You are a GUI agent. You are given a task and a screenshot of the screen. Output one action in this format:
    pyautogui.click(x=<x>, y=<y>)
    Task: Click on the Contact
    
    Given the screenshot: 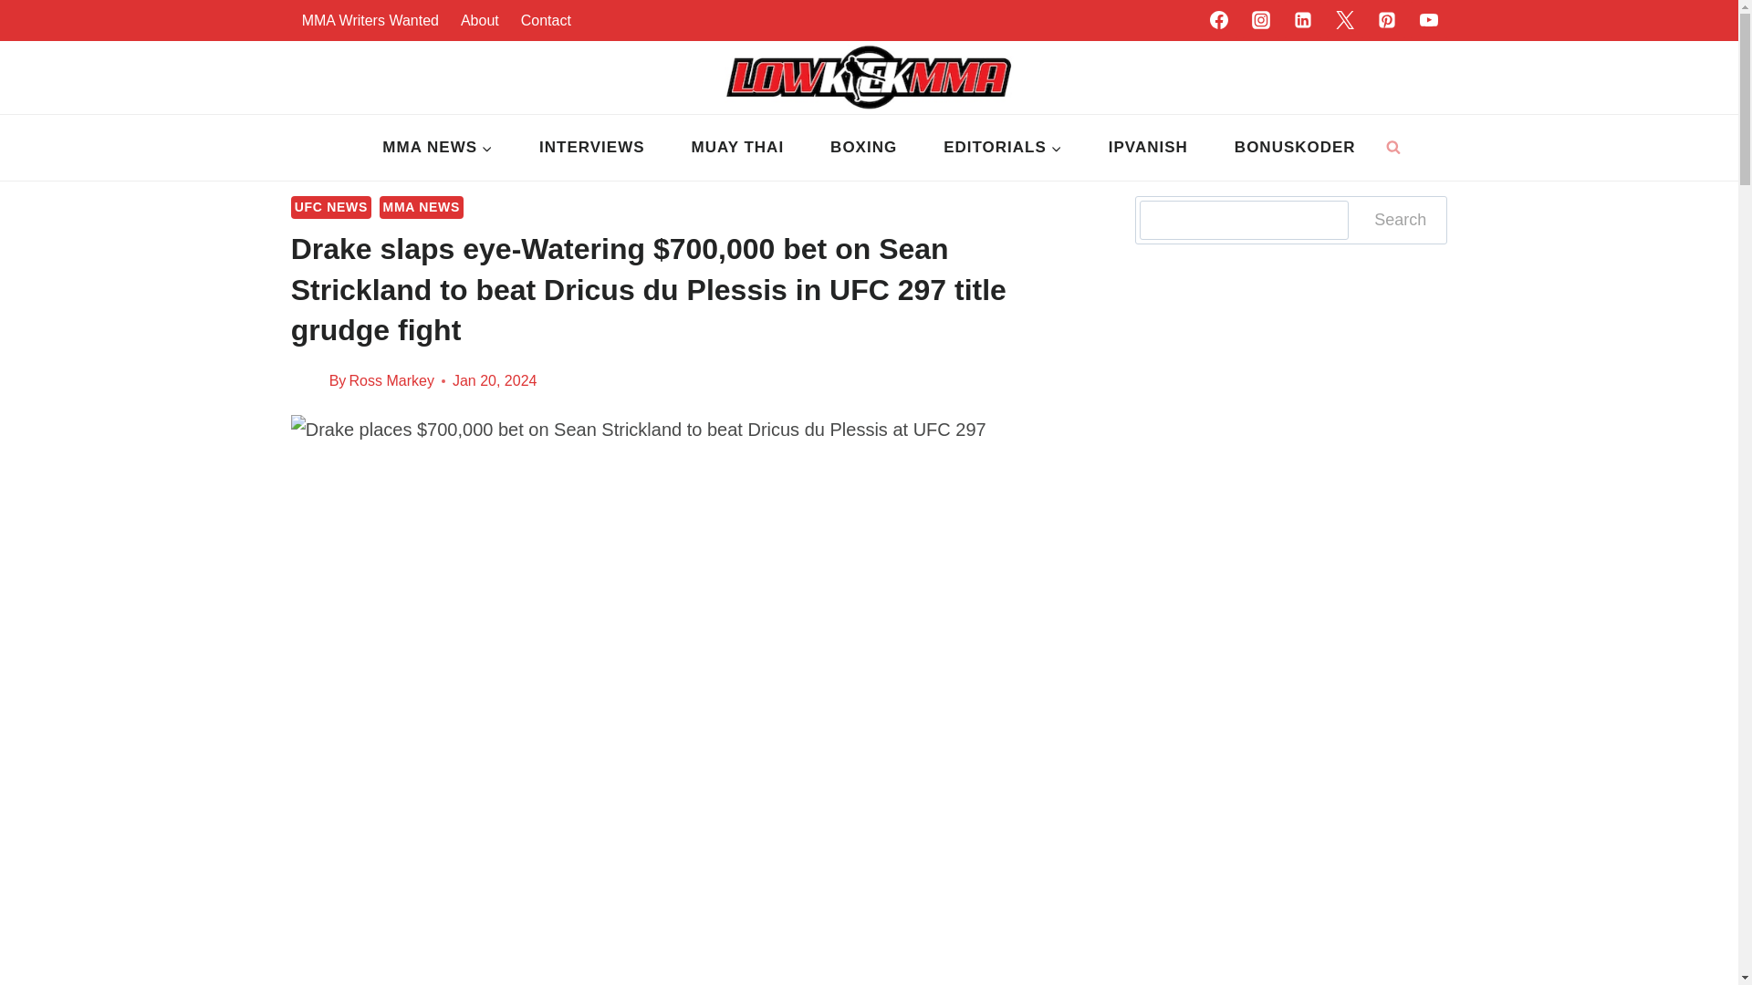 What is the action you would take?
    pyautogui.click(x=546, y=20)
    